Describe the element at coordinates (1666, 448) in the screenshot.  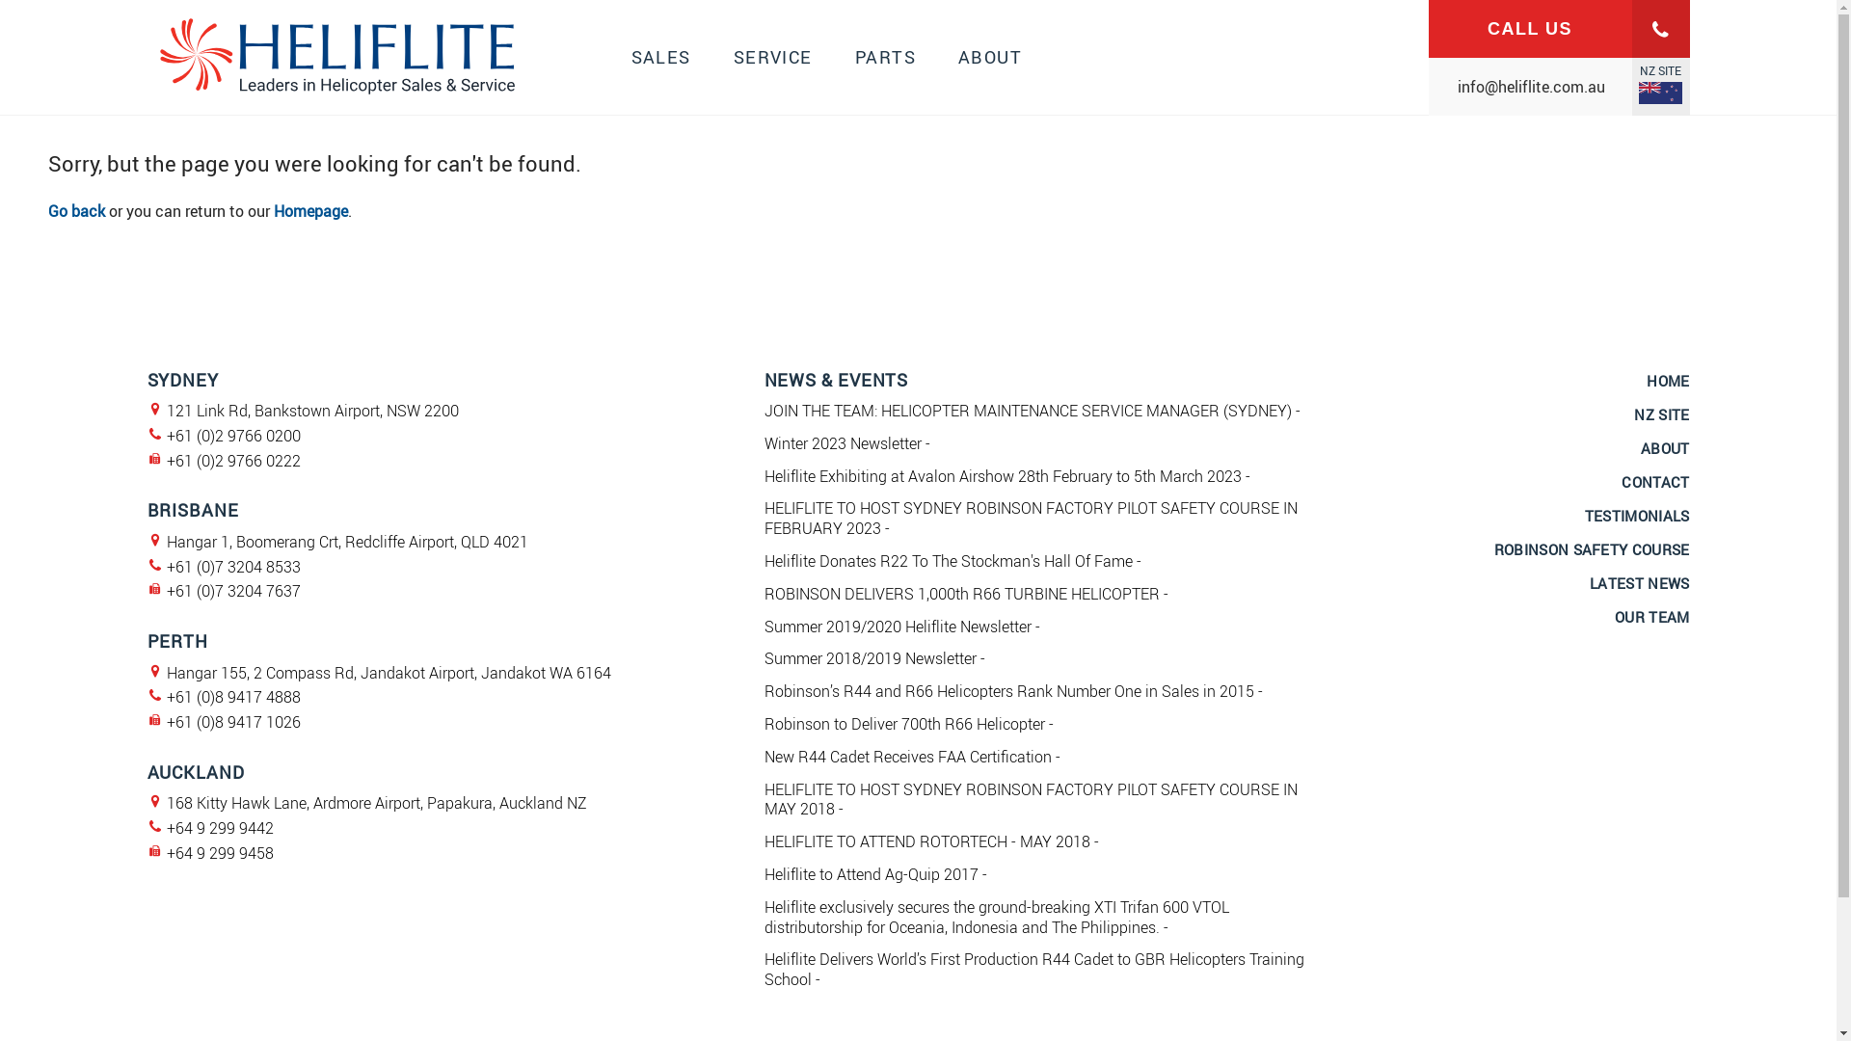
I see `ABOUT` at that location.